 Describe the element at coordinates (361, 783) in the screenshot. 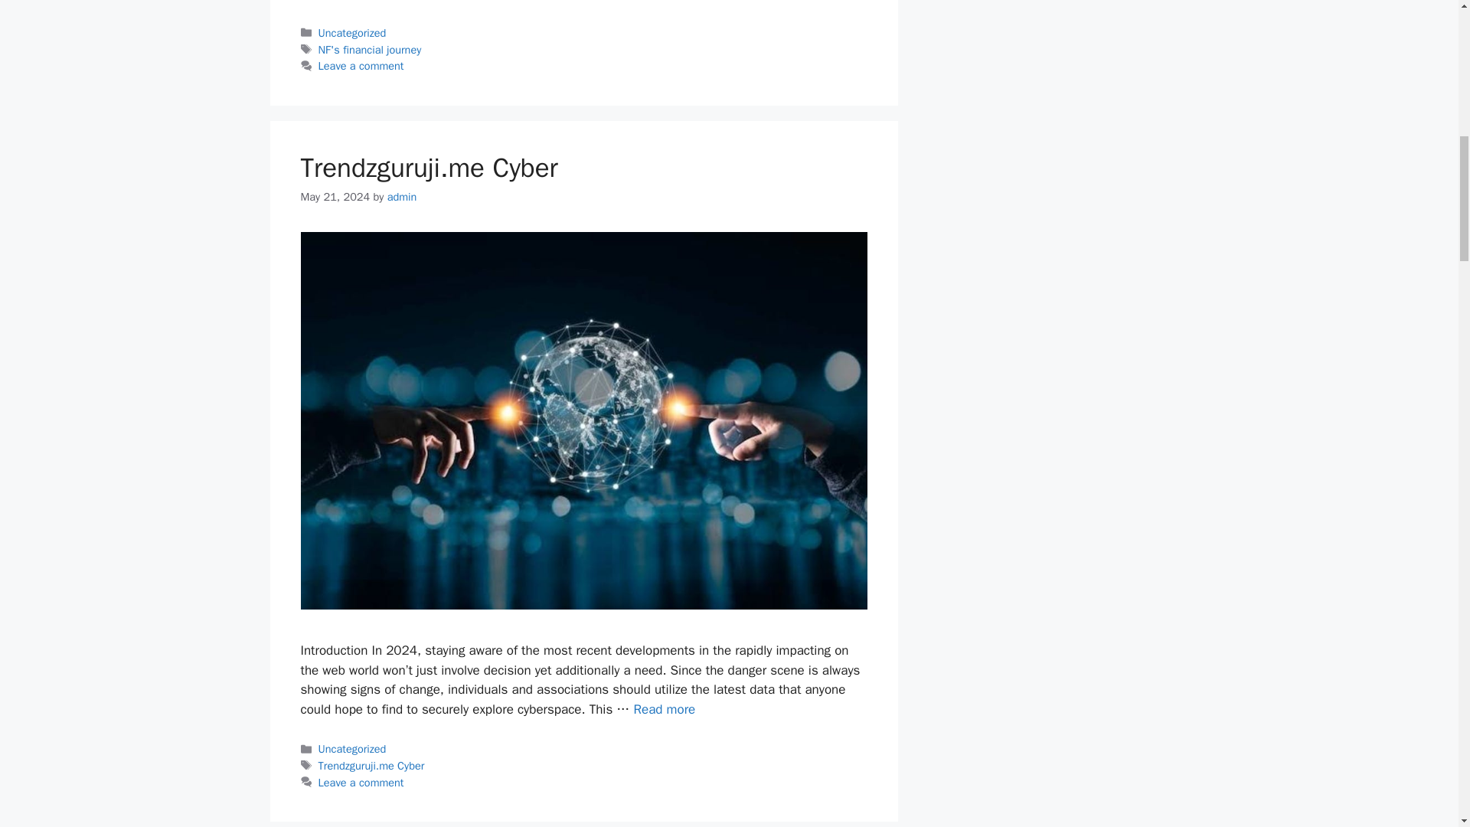

I see `Leave a comment` at that location.